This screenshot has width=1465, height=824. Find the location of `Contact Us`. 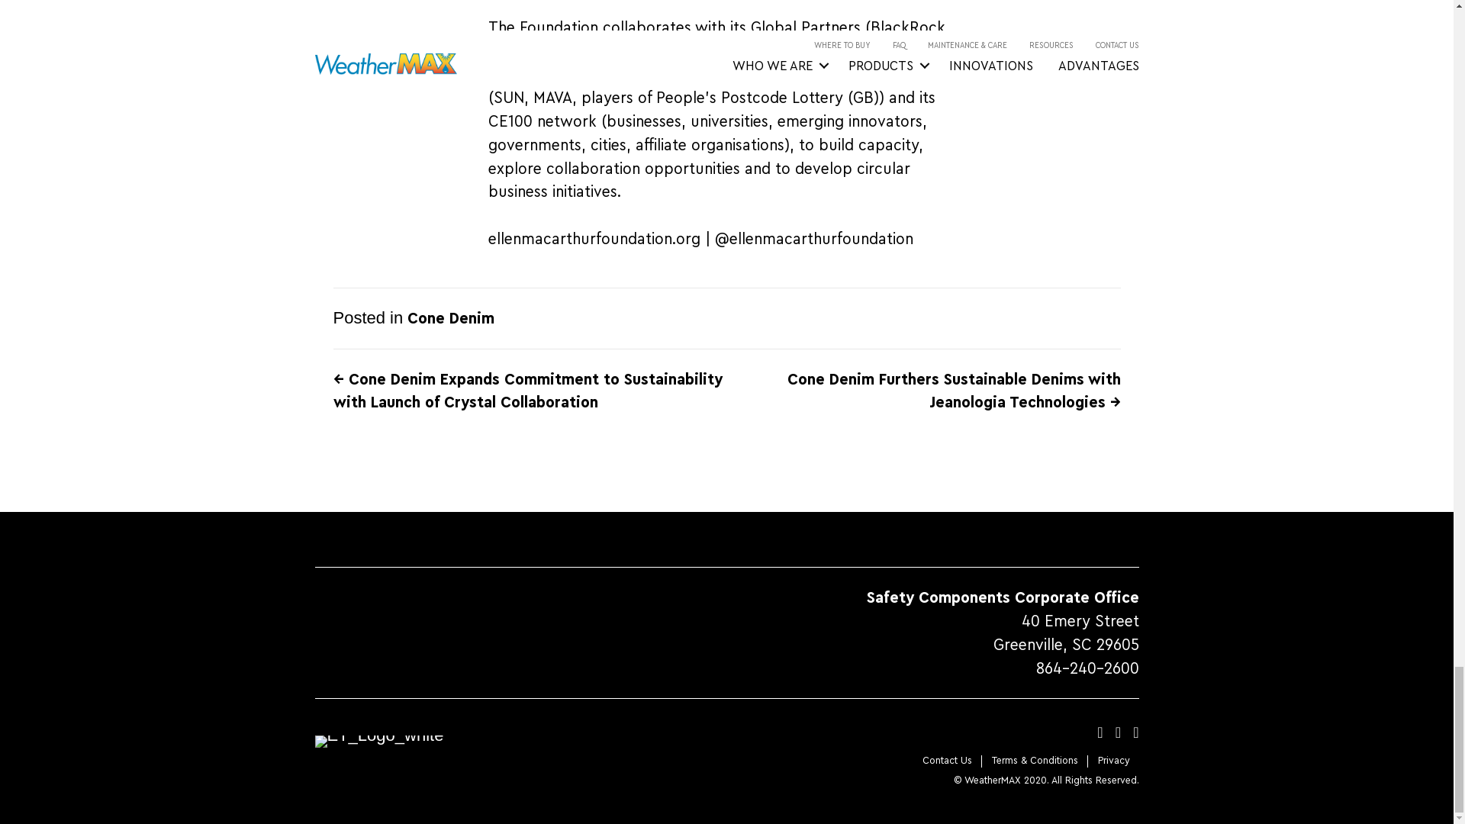

Contact Us is located at coordinates (946, 761).